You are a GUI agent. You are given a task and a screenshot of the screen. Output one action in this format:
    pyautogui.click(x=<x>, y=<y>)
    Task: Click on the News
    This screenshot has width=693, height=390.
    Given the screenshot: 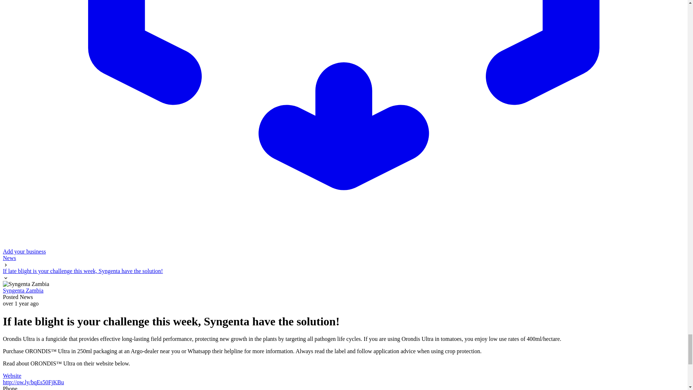 What is the action you would take?
    pyautogui.click(x=9, y=258)
    